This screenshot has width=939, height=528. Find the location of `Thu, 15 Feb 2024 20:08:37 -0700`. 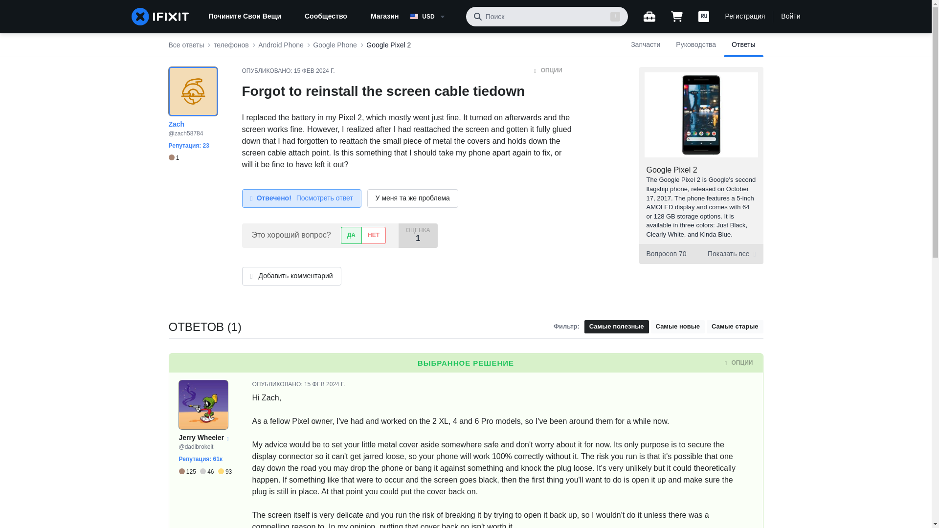

Thu, 15 Feb 2024 20:08:37 -0700 is located at coordinates (325, 384).